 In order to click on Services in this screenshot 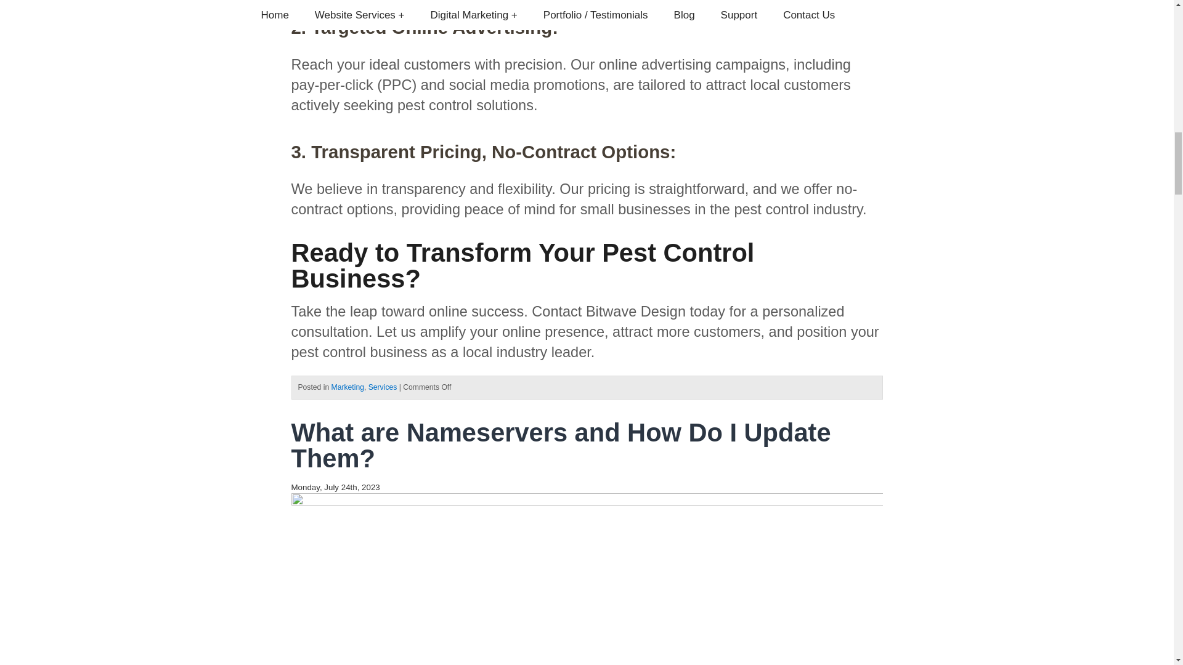, I will do `click(383, 387)`.